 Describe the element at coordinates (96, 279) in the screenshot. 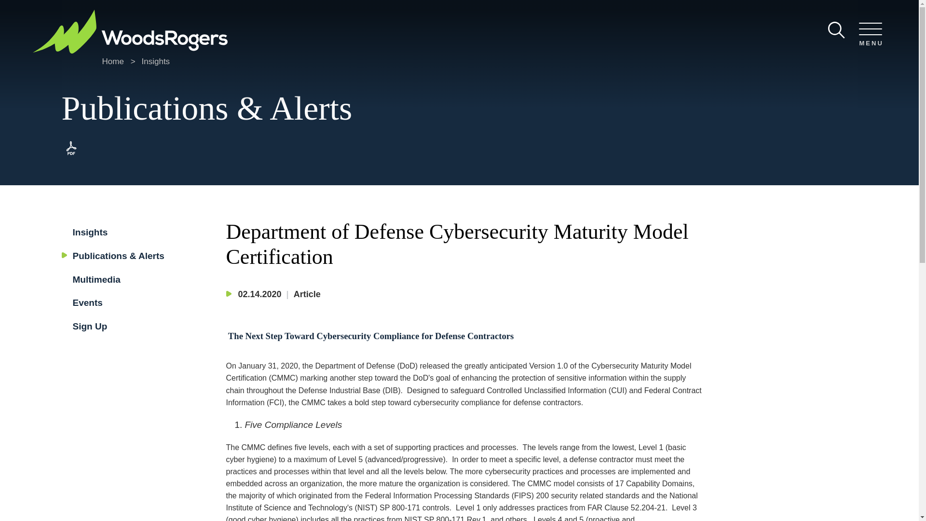

I see `Multimedia` at that location.